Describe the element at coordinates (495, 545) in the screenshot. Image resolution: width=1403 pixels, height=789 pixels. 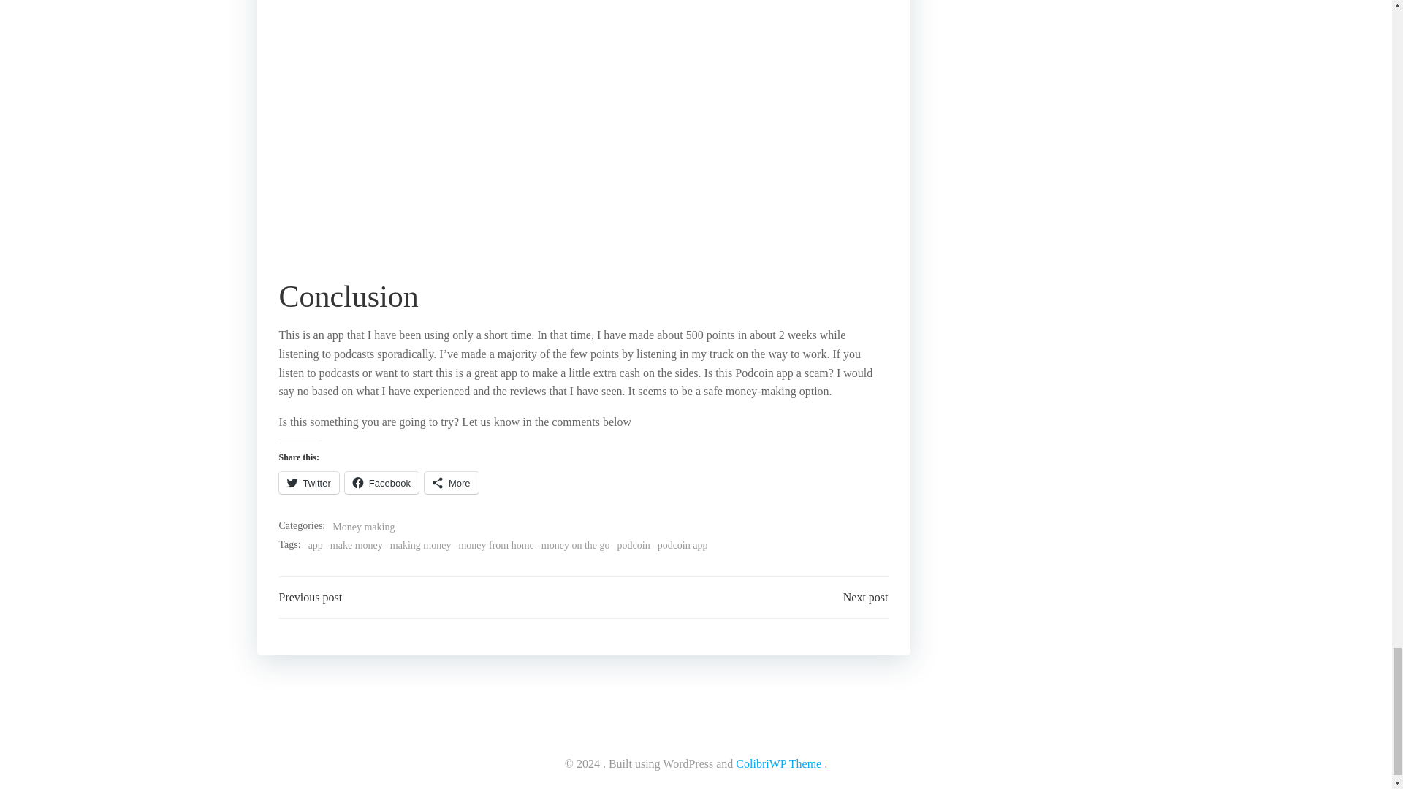
I see `Tag: money from home` at that location.